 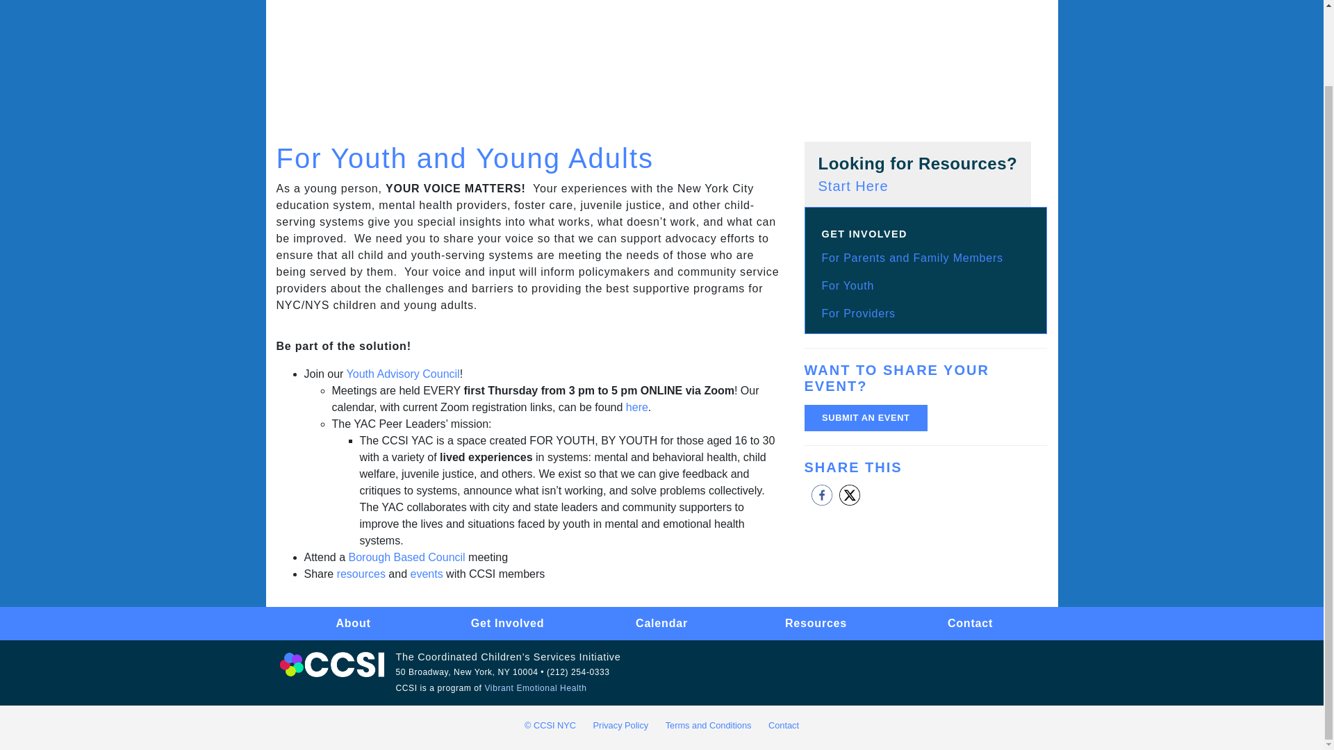 What do you see at coordinates (848, 285) in the screenshot?
I see `For Youth` at bounding box center [848, 285].